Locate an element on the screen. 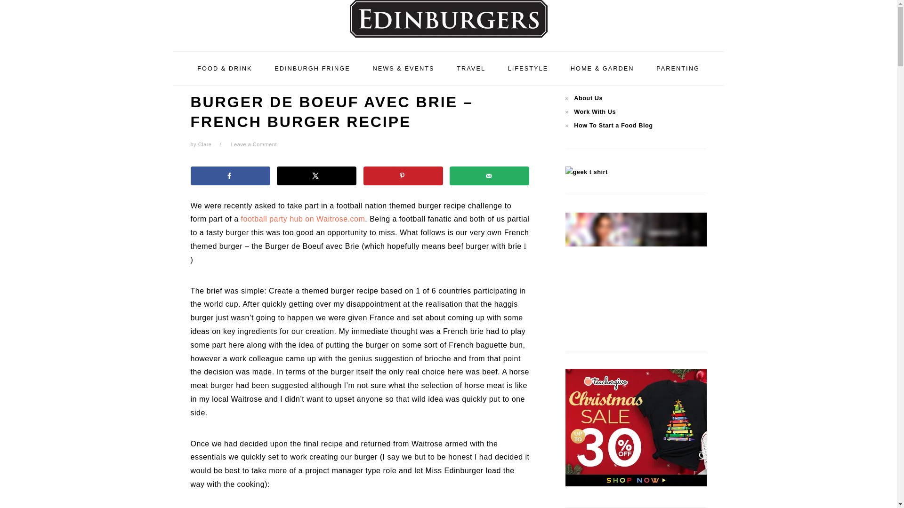 The image size is (904, 508). Share on Facebook is located at coordinates (230, 176).